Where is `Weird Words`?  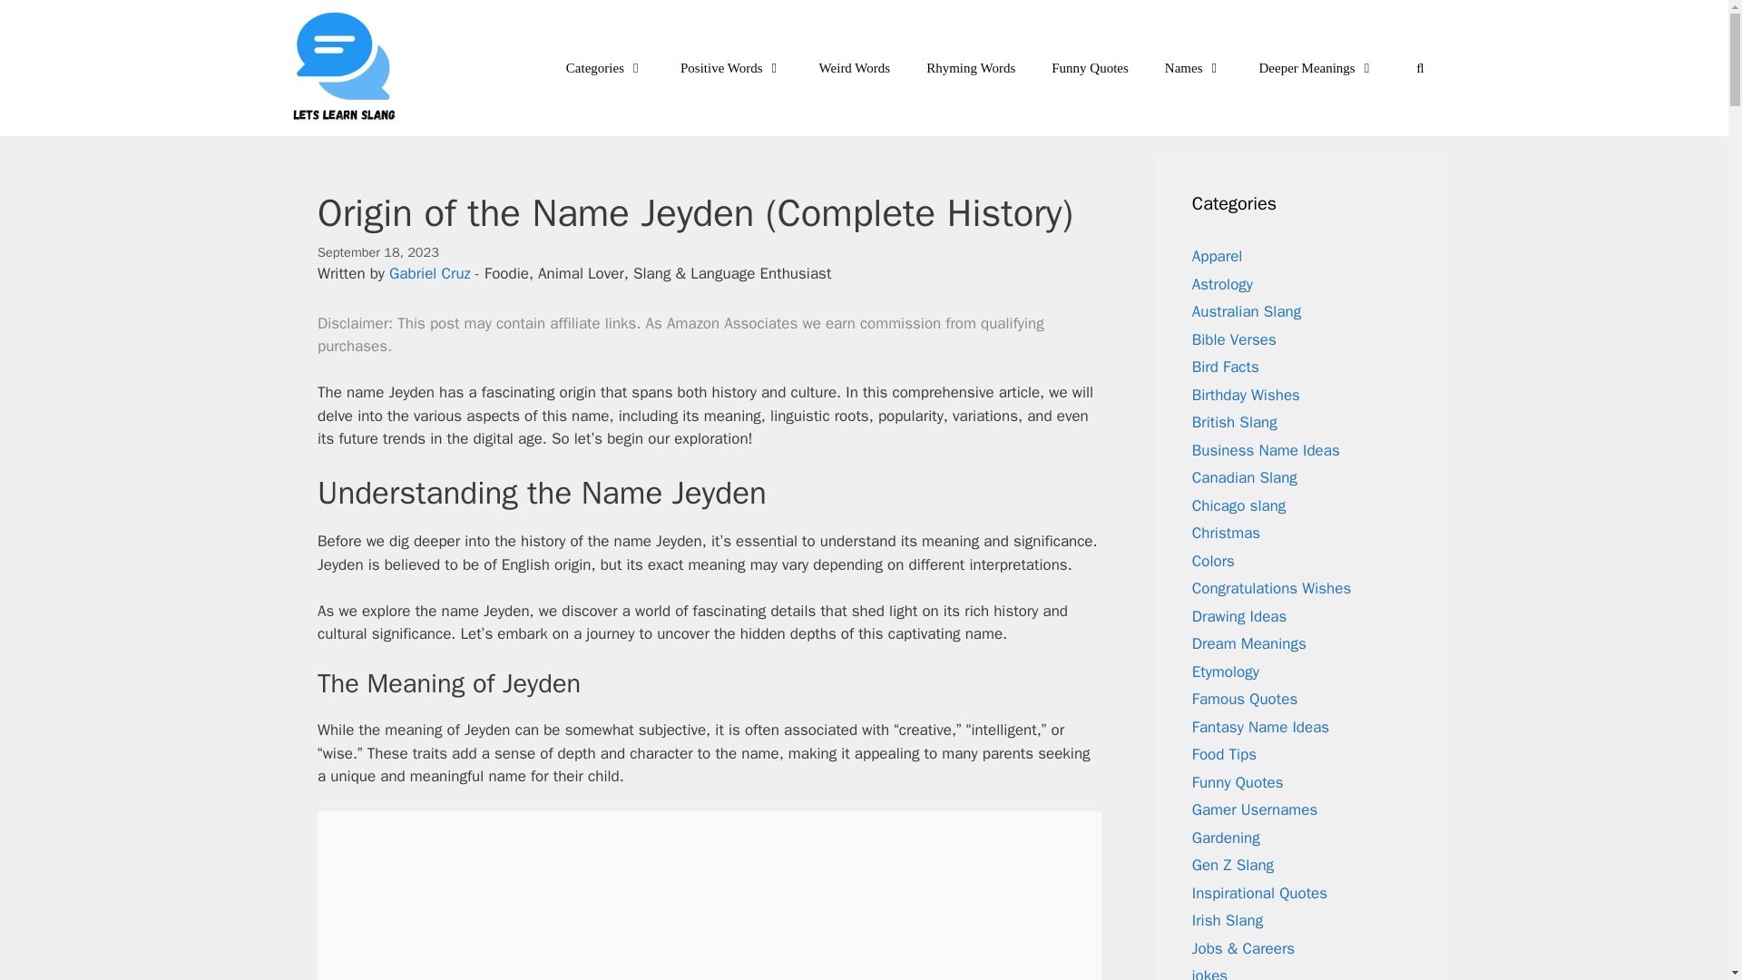
Weird Words is located at coordinates (855, 67).